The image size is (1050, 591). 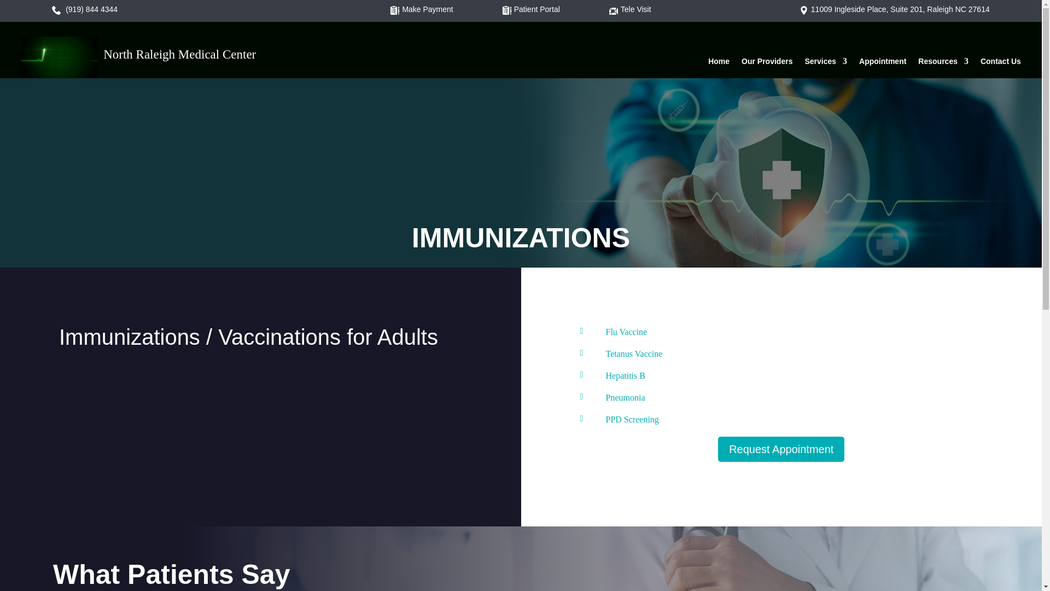 What do you see at coordinates (440, 9) in the screenshot?
I see `Make Payment` at bounding box center [440, 9].